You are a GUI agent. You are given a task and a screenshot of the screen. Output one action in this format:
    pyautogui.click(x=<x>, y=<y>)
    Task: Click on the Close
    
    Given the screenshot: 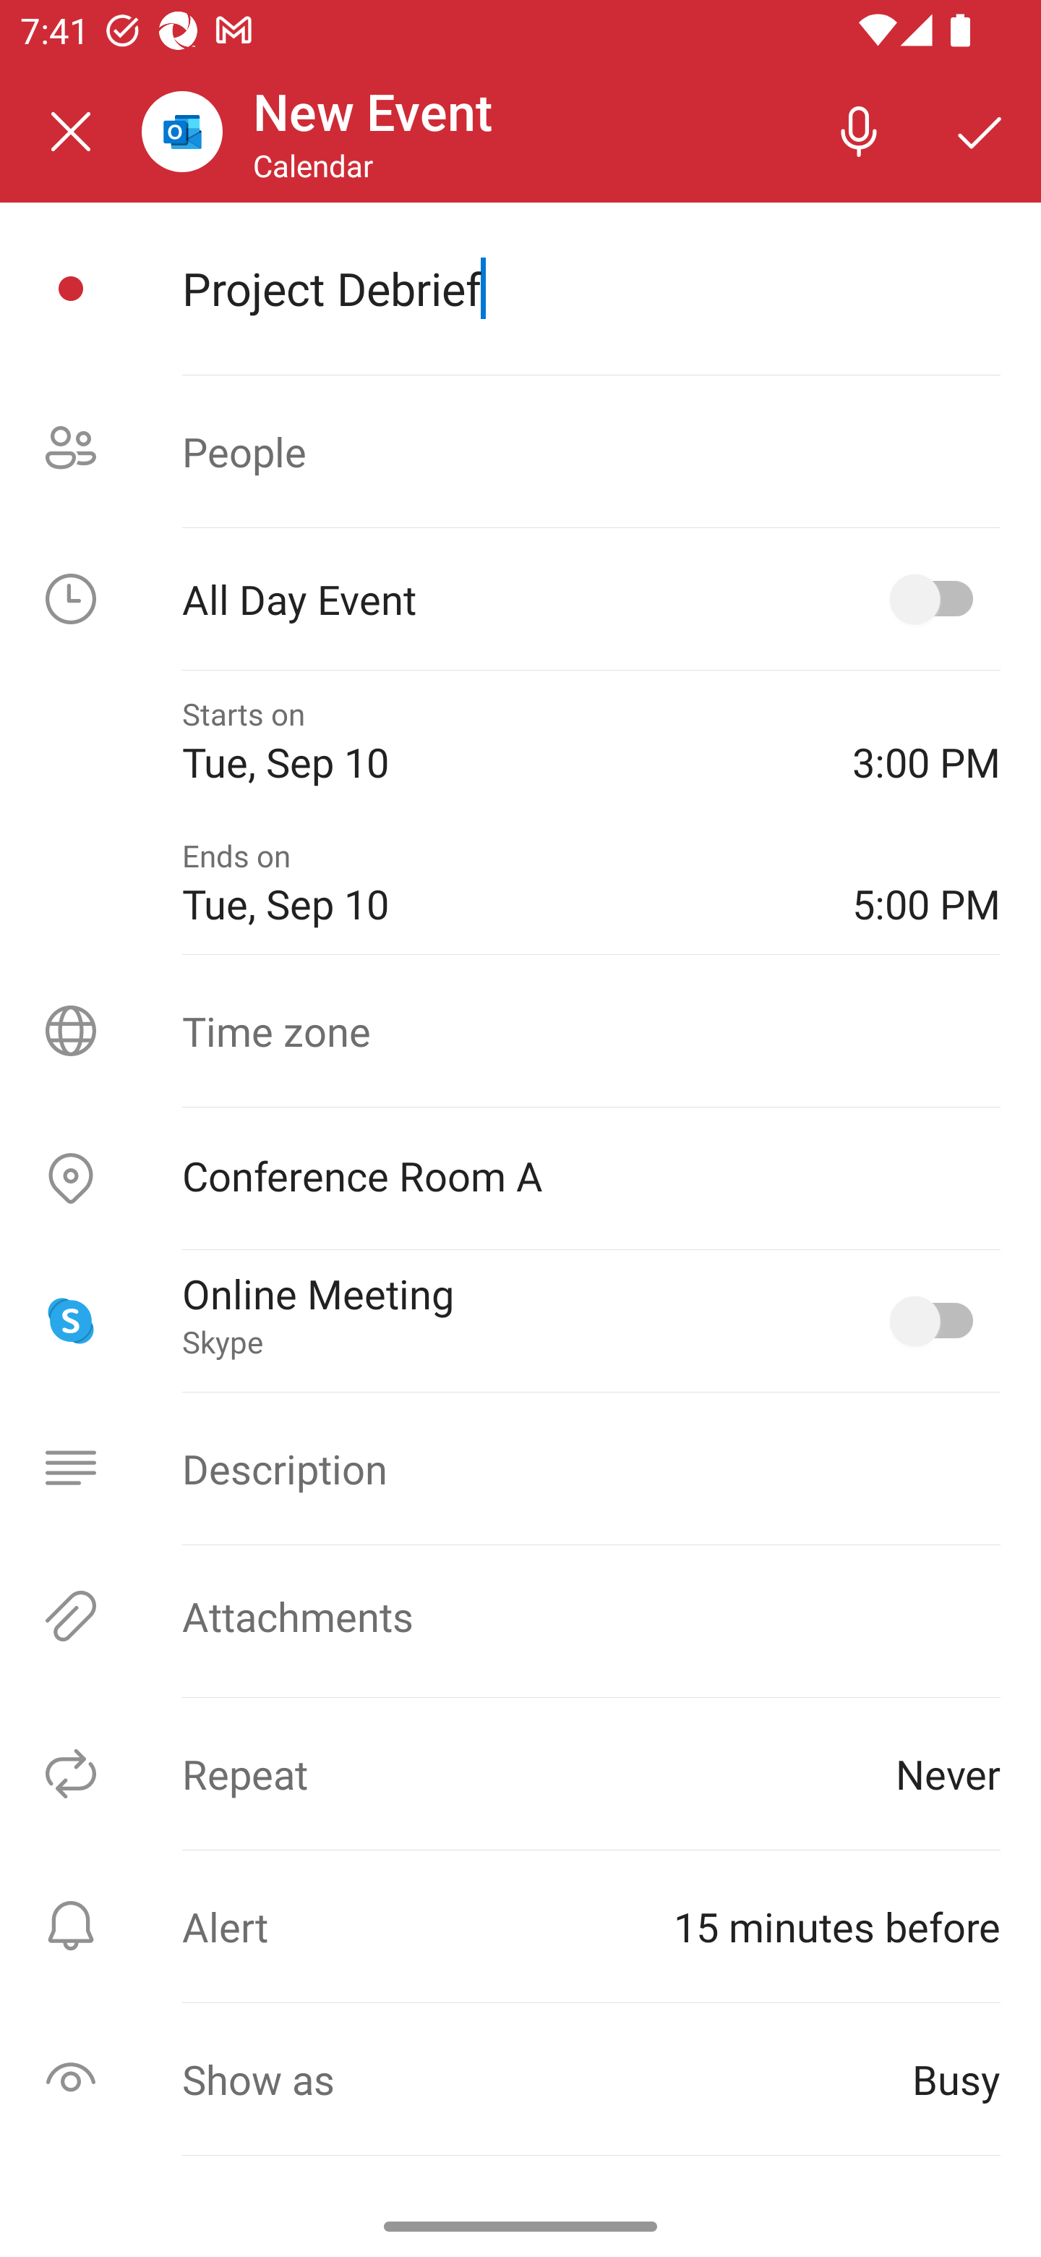 What is the action you would take?
    pyautogui.click(x=71, y=132)
    